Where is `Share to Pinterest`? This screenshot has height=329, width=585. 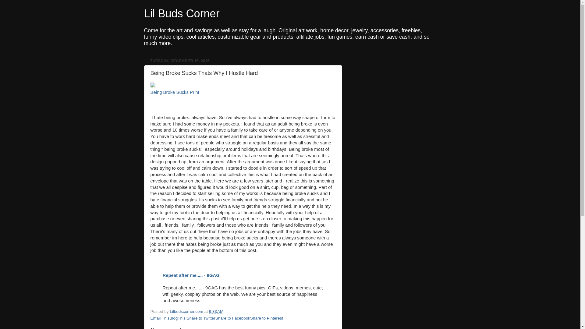
Share to Pinterest is located at coordinates (267, 318).